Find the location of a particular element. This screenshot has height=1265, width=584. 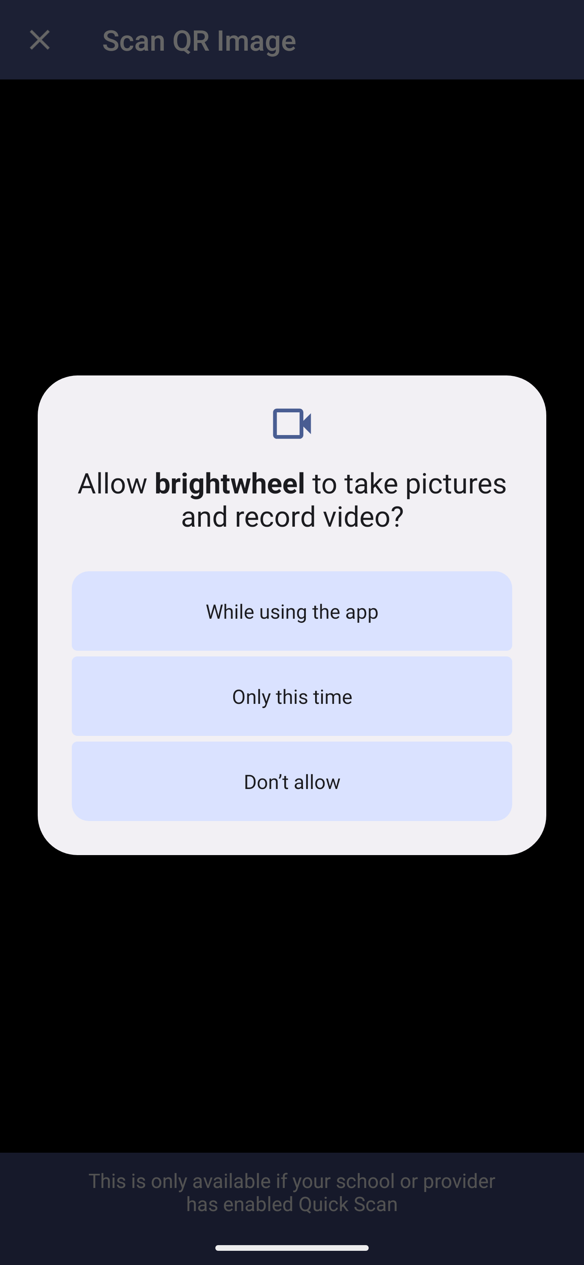

Only this time is located at coordinates (292, 696).